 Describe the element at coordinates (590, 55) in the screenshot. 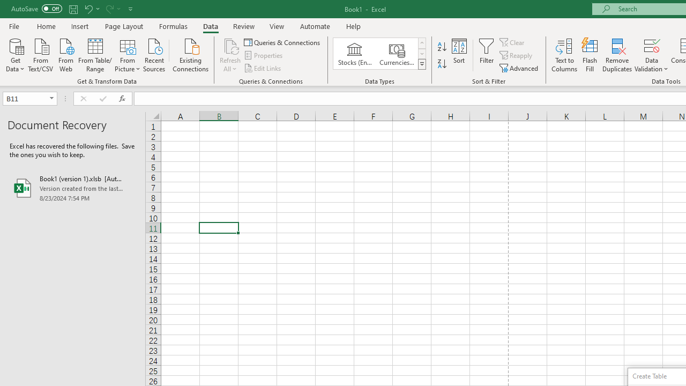

I see `Flash Fill` at that location.